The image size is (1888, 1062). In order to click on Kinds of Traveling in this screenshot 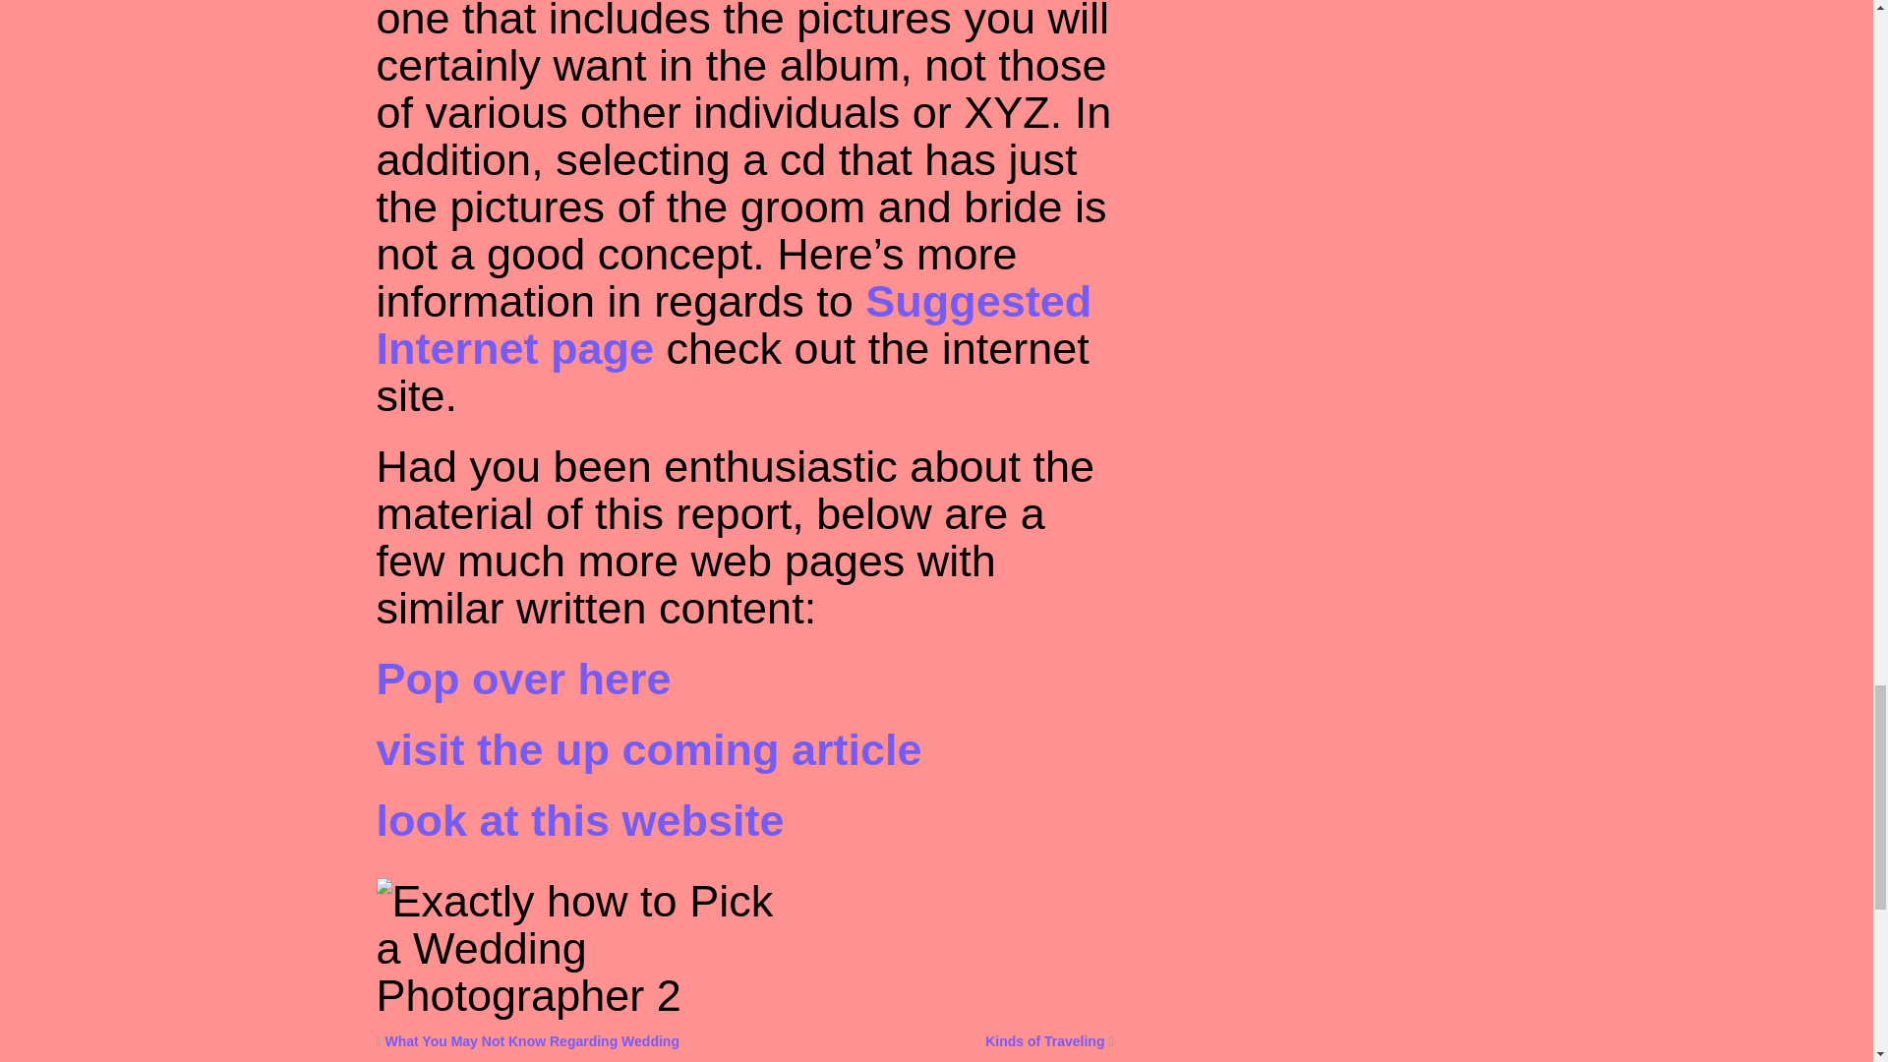, I will do `click(1044, 1040)`.